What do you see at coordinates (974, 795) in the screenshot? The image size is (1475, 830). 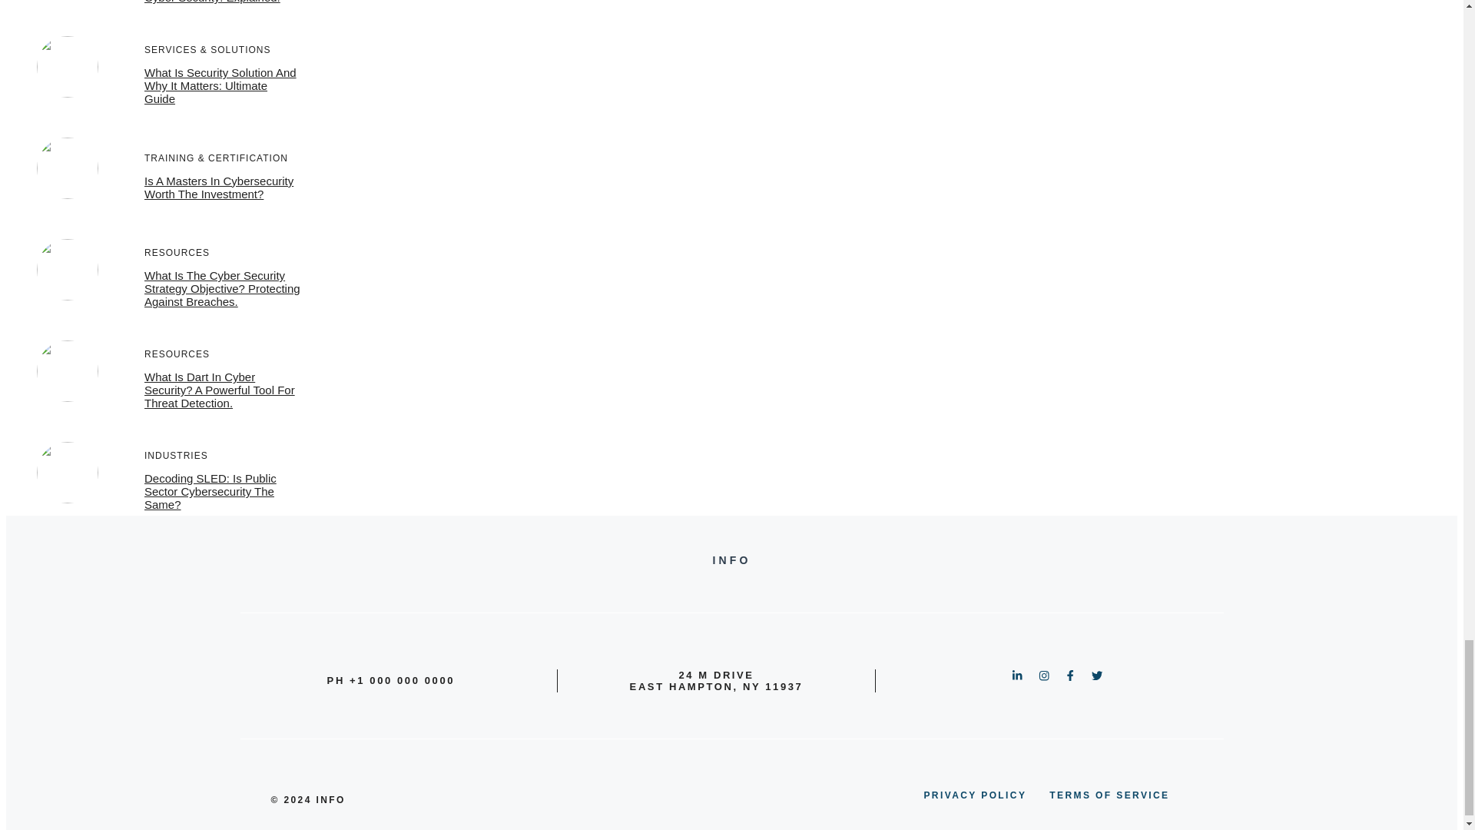 I see `PRIVACY POLICY` at bounding box center [974, 795].